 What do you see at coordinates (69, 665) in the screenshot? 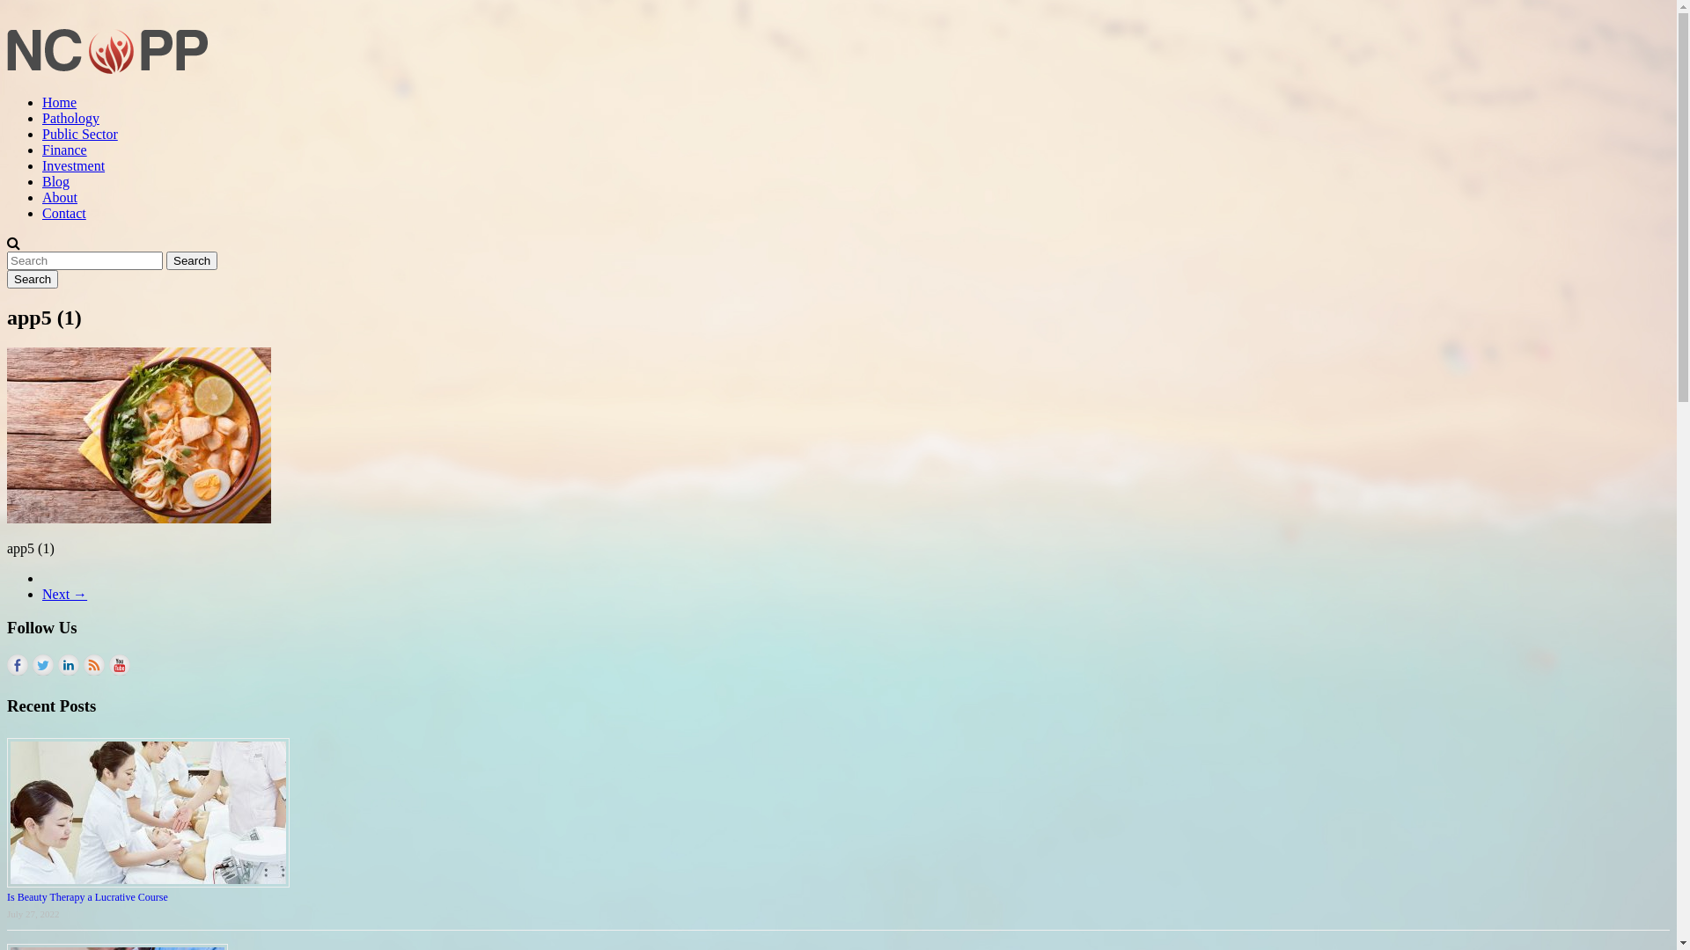
I see `Find us on Linkedin` at bounding box center [69, 665].